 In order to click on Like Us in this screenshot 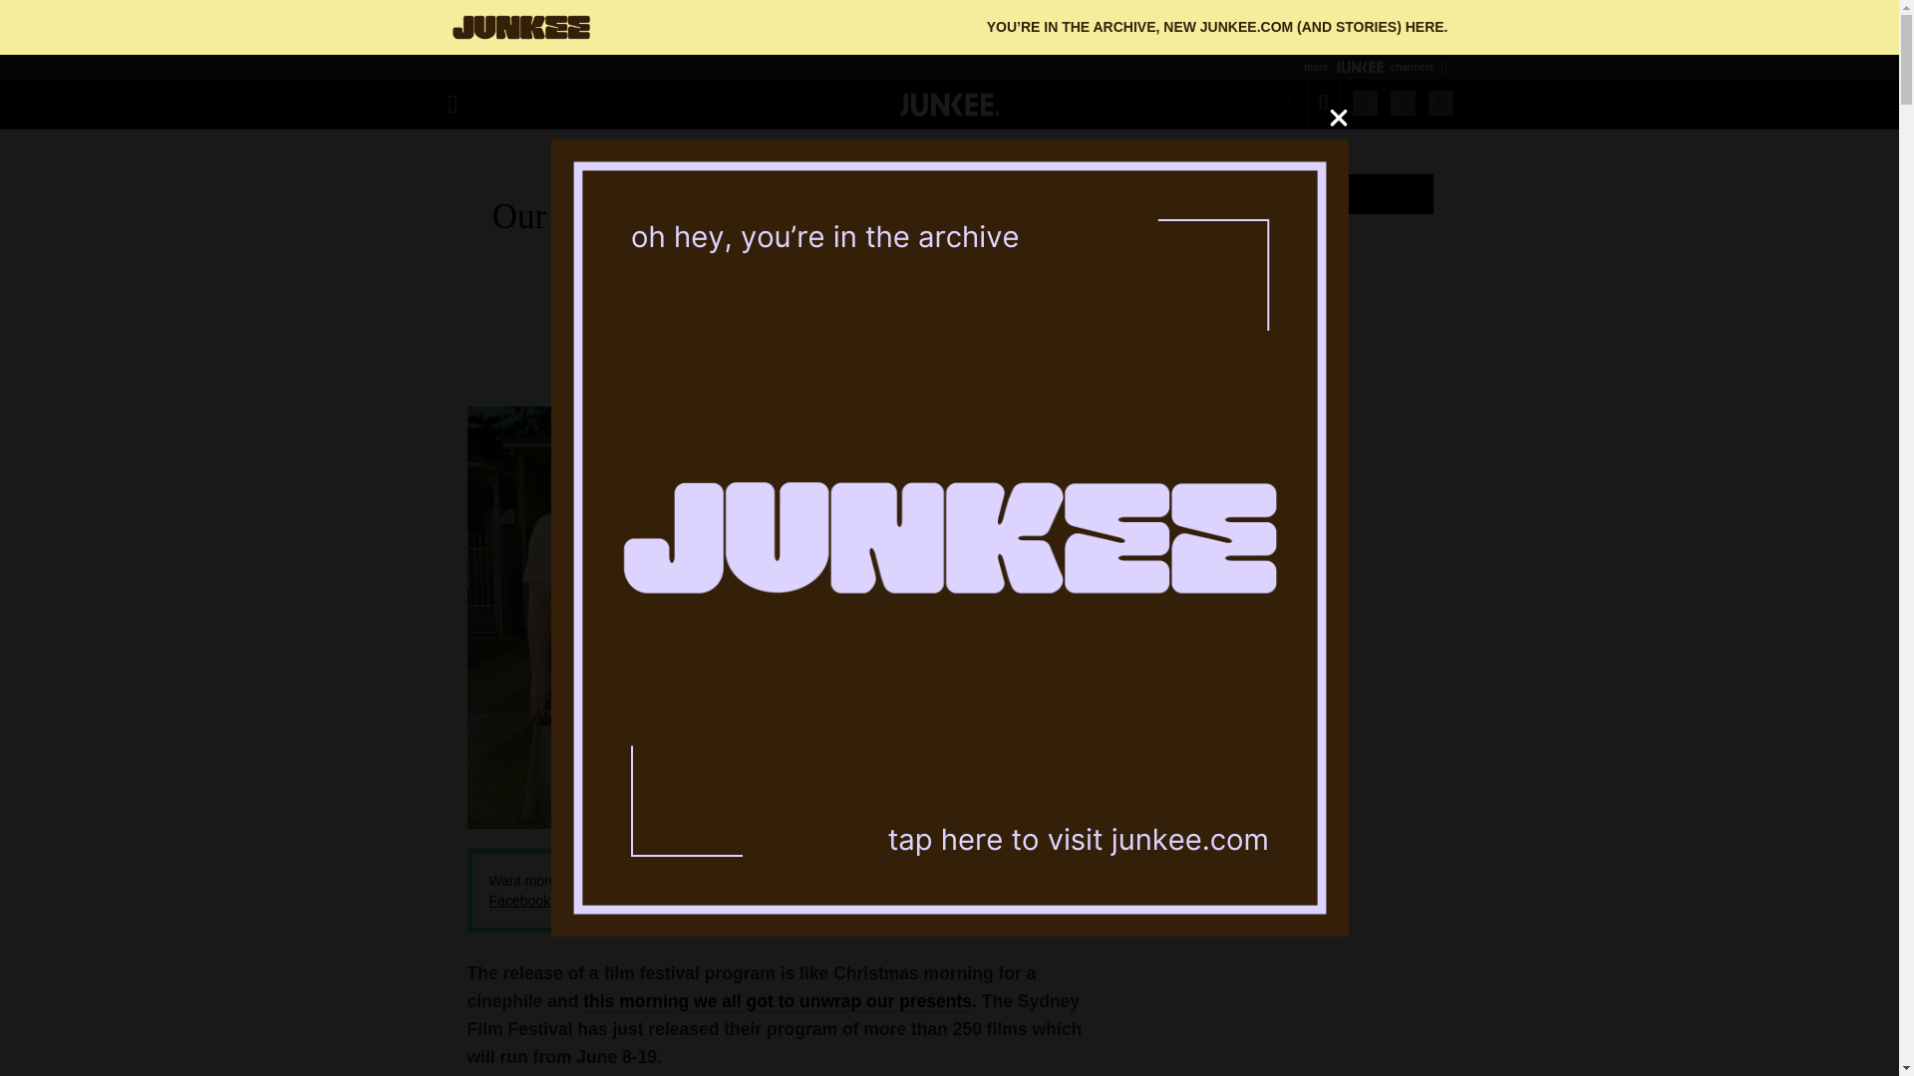, I will do `click(1404, 102)`.